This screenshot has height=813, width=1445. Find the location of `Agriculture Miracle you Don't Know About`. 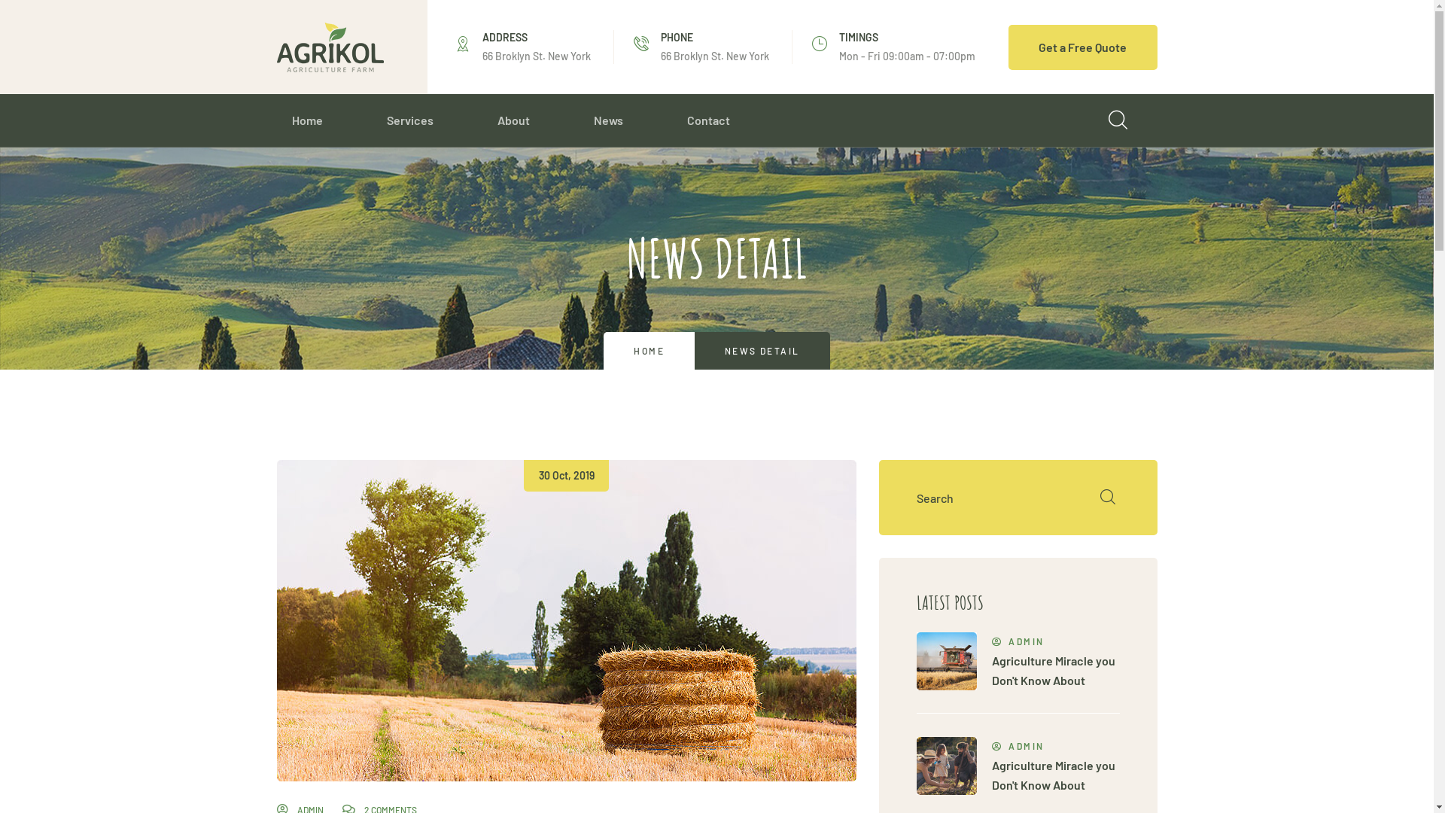

Agriculture Miracle you Don't Know About is located at coordinates (1054, 775).